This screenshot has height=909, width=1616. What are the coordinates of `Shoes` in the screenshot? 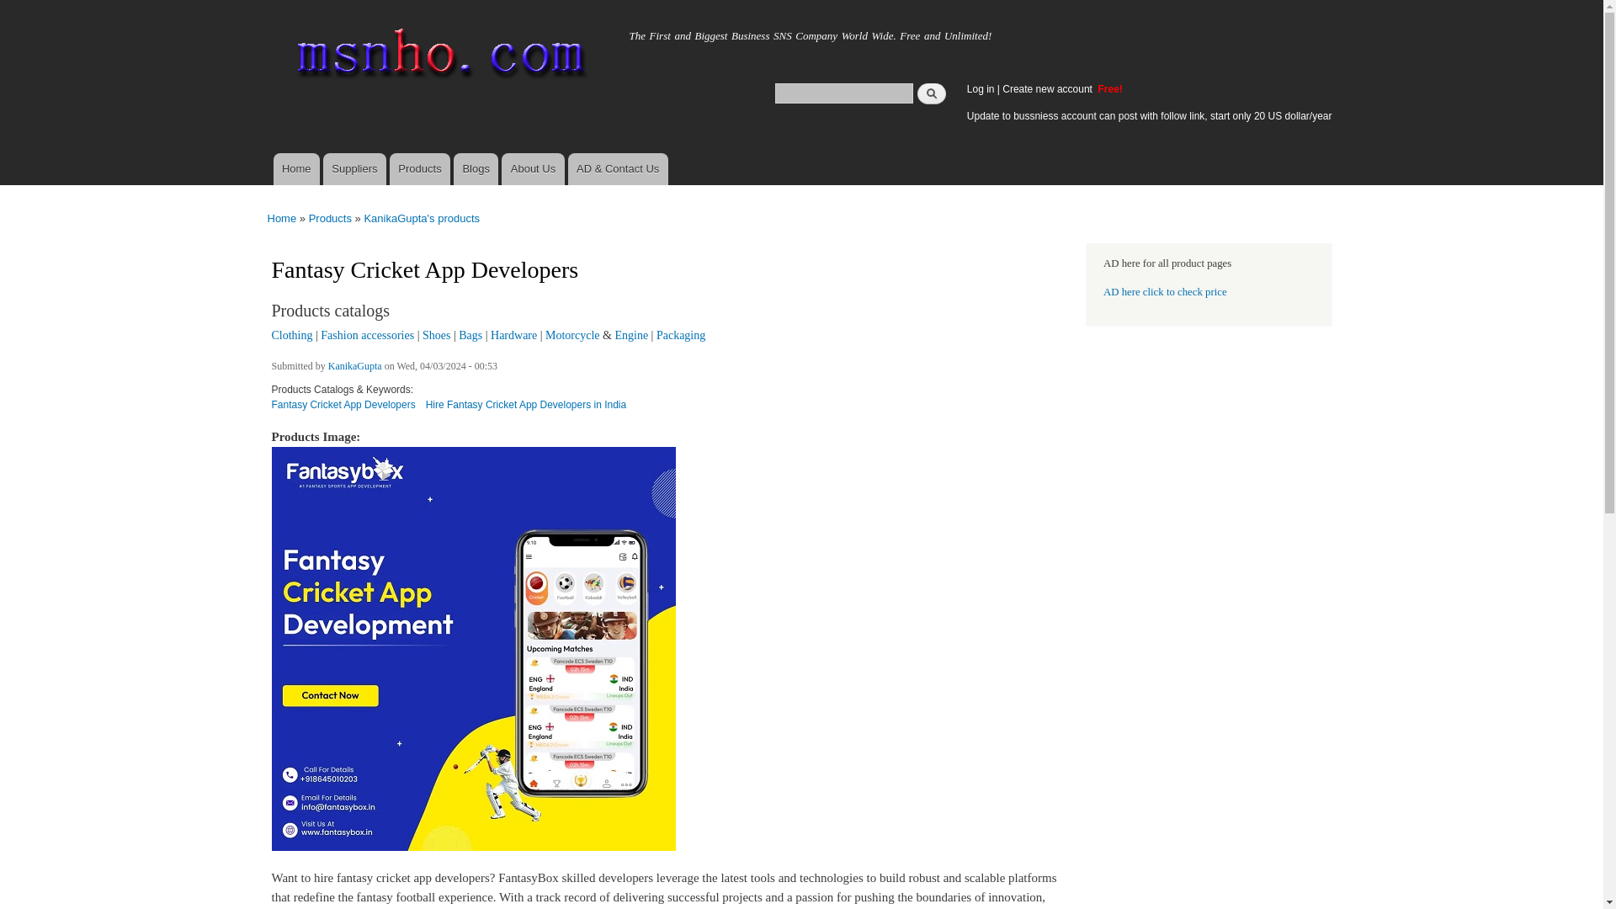 It's located at (436, 335).